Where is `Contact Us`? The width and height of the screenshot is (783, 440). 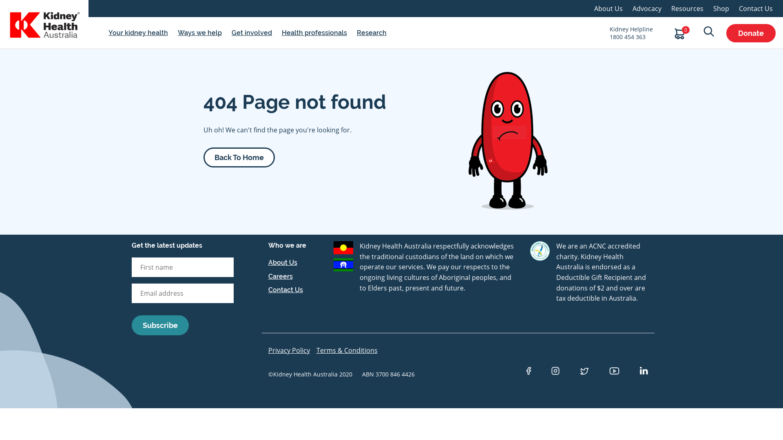 Contact Us is located at coordinates (285, 290).